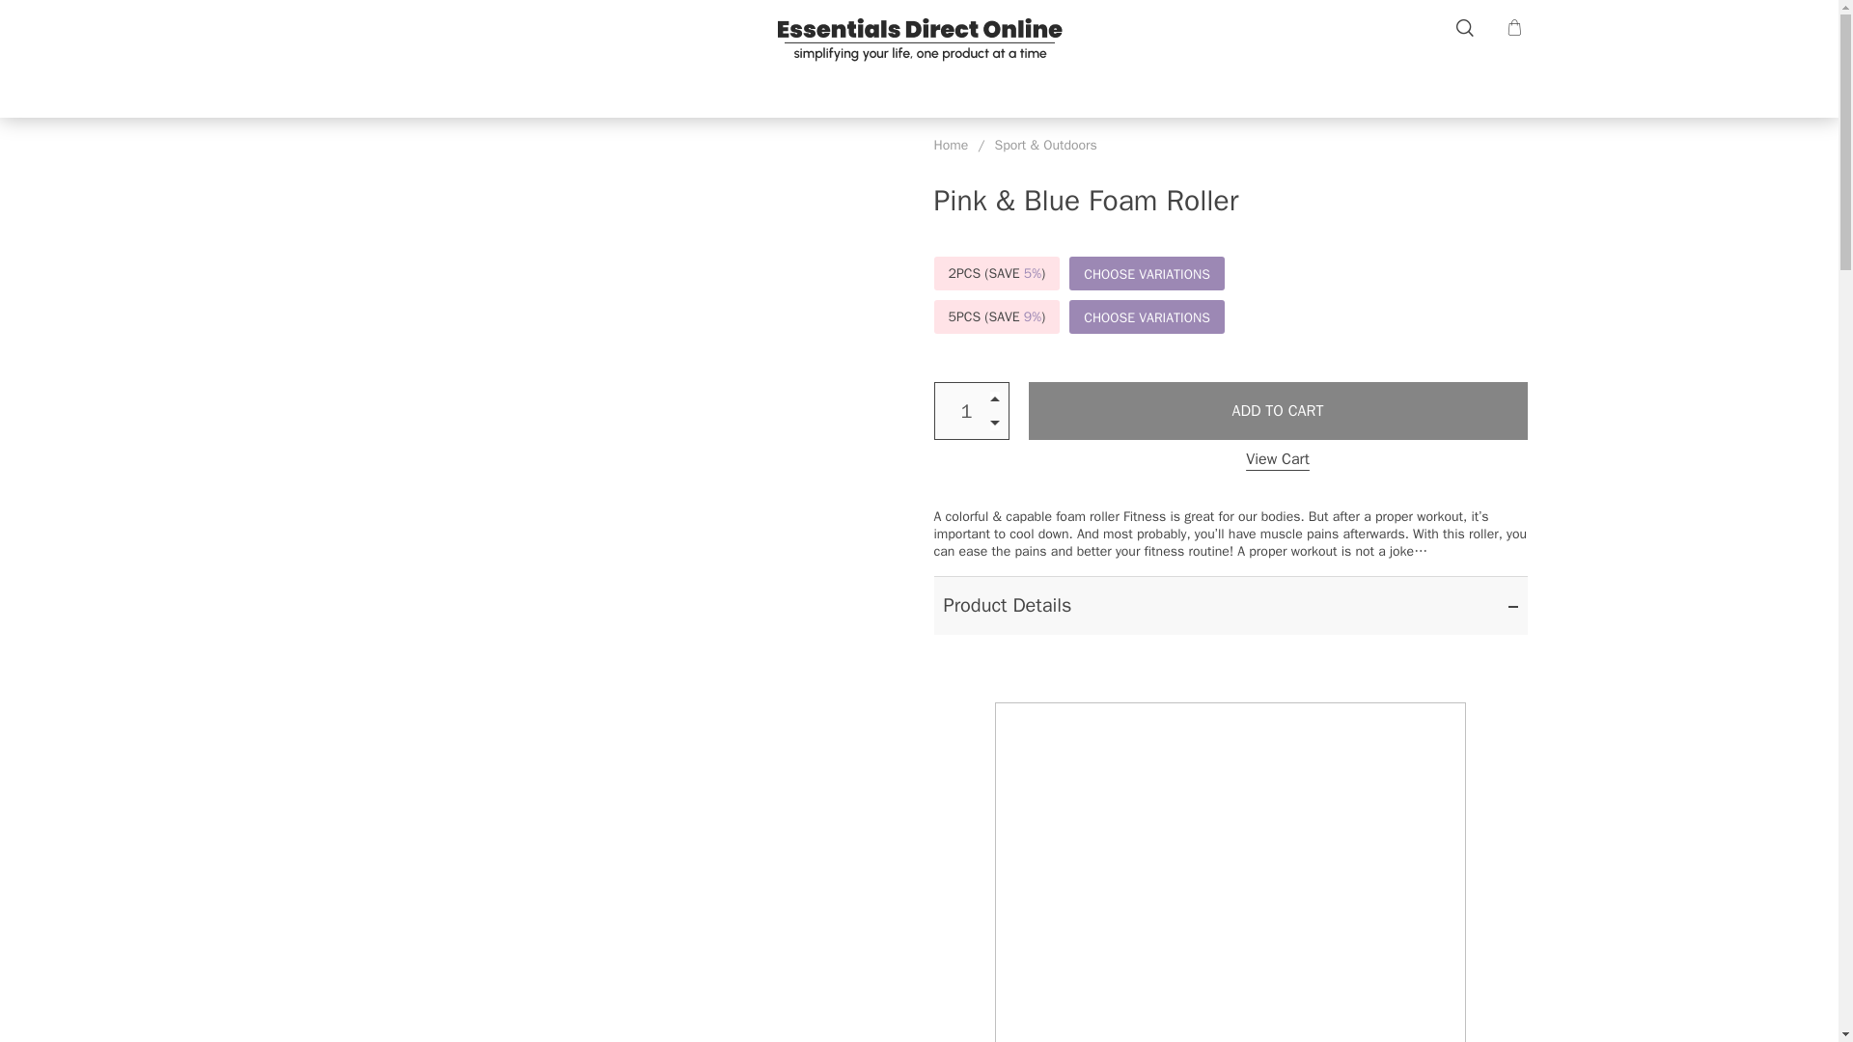 The image size is (1853, 1042). Describe the element at coordinates (1278, 411) in the screenshot. I see `ADD TO CART` at that location.